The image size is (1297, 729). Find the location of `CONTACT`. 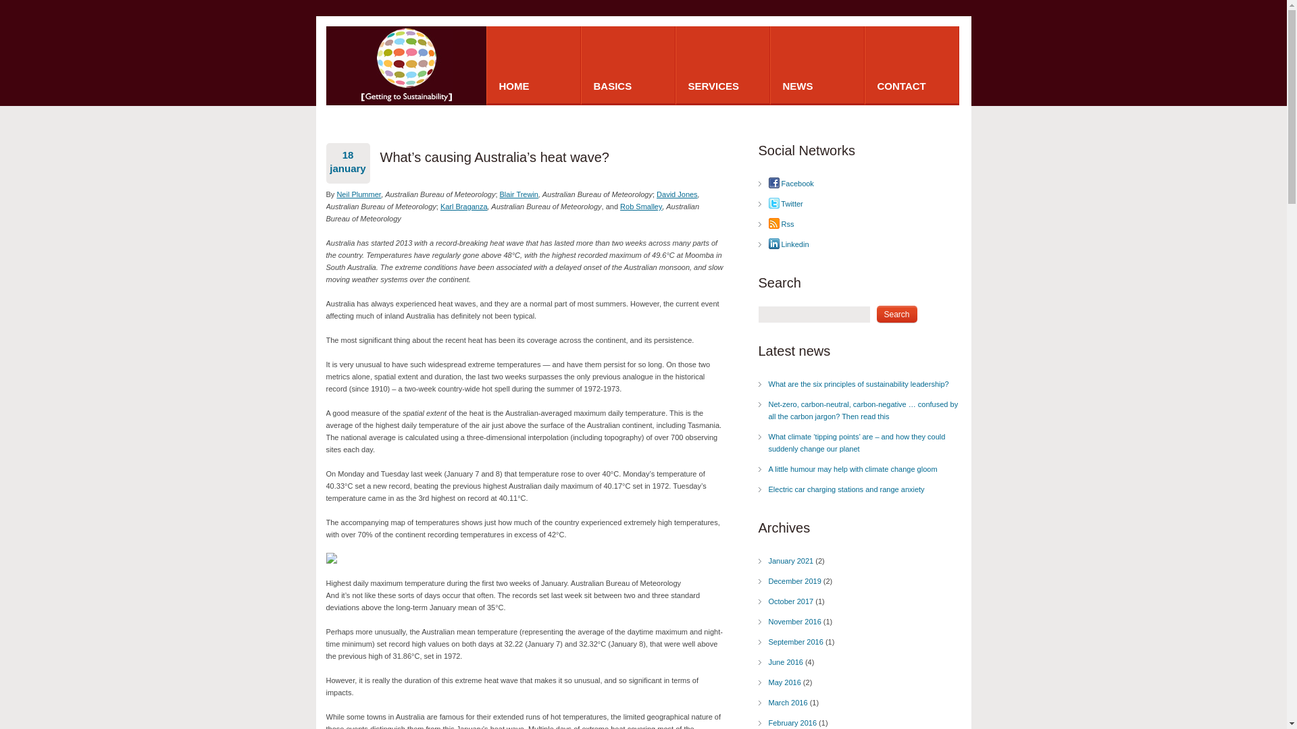

CONTACT is located at coordinates (912, 65).